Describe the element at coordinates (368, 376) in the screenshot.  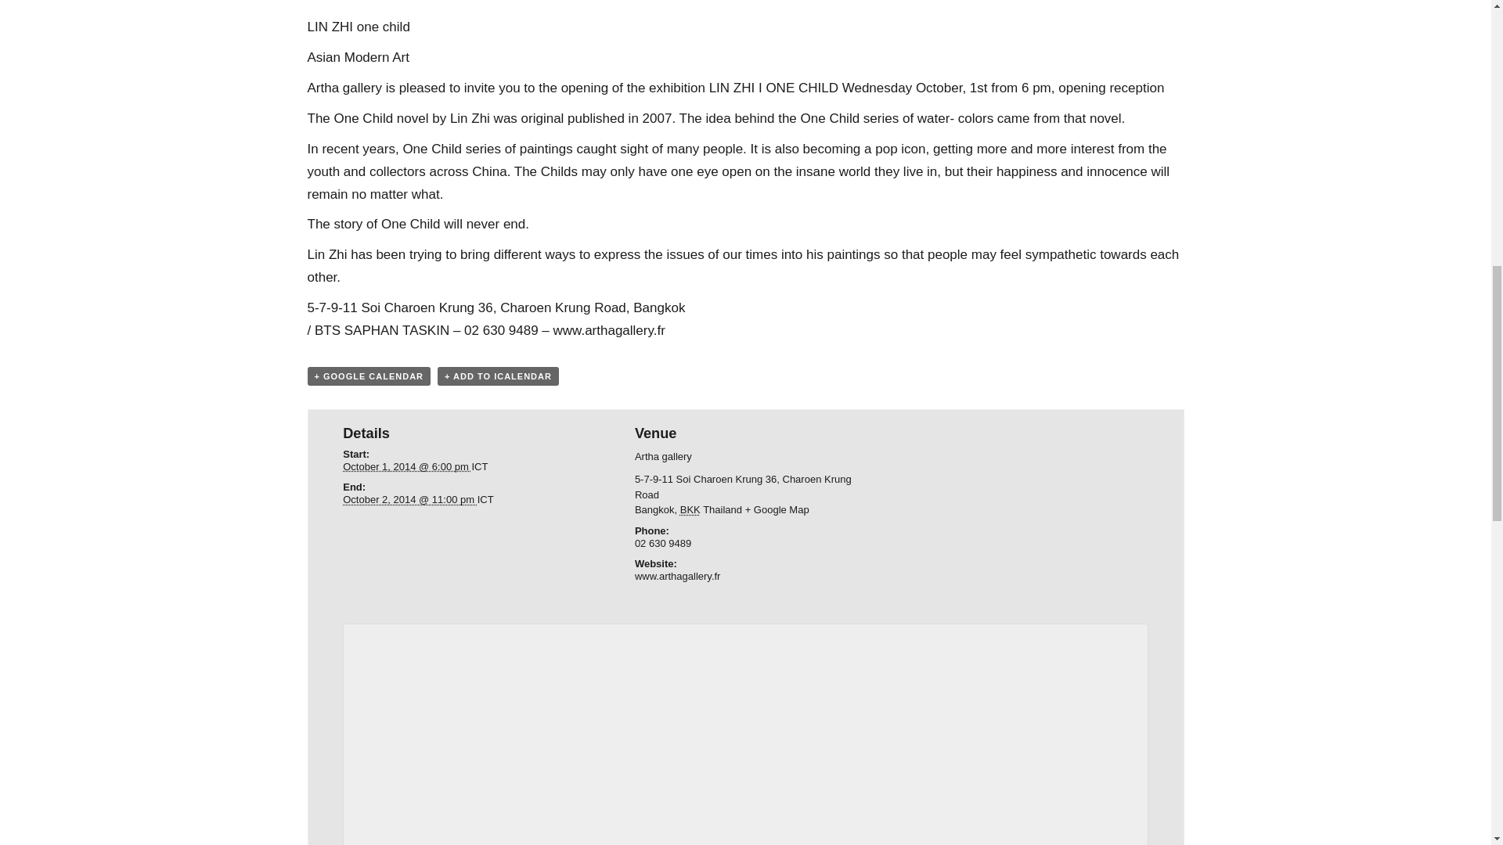
I see `Add to Google Calendar` at that location.